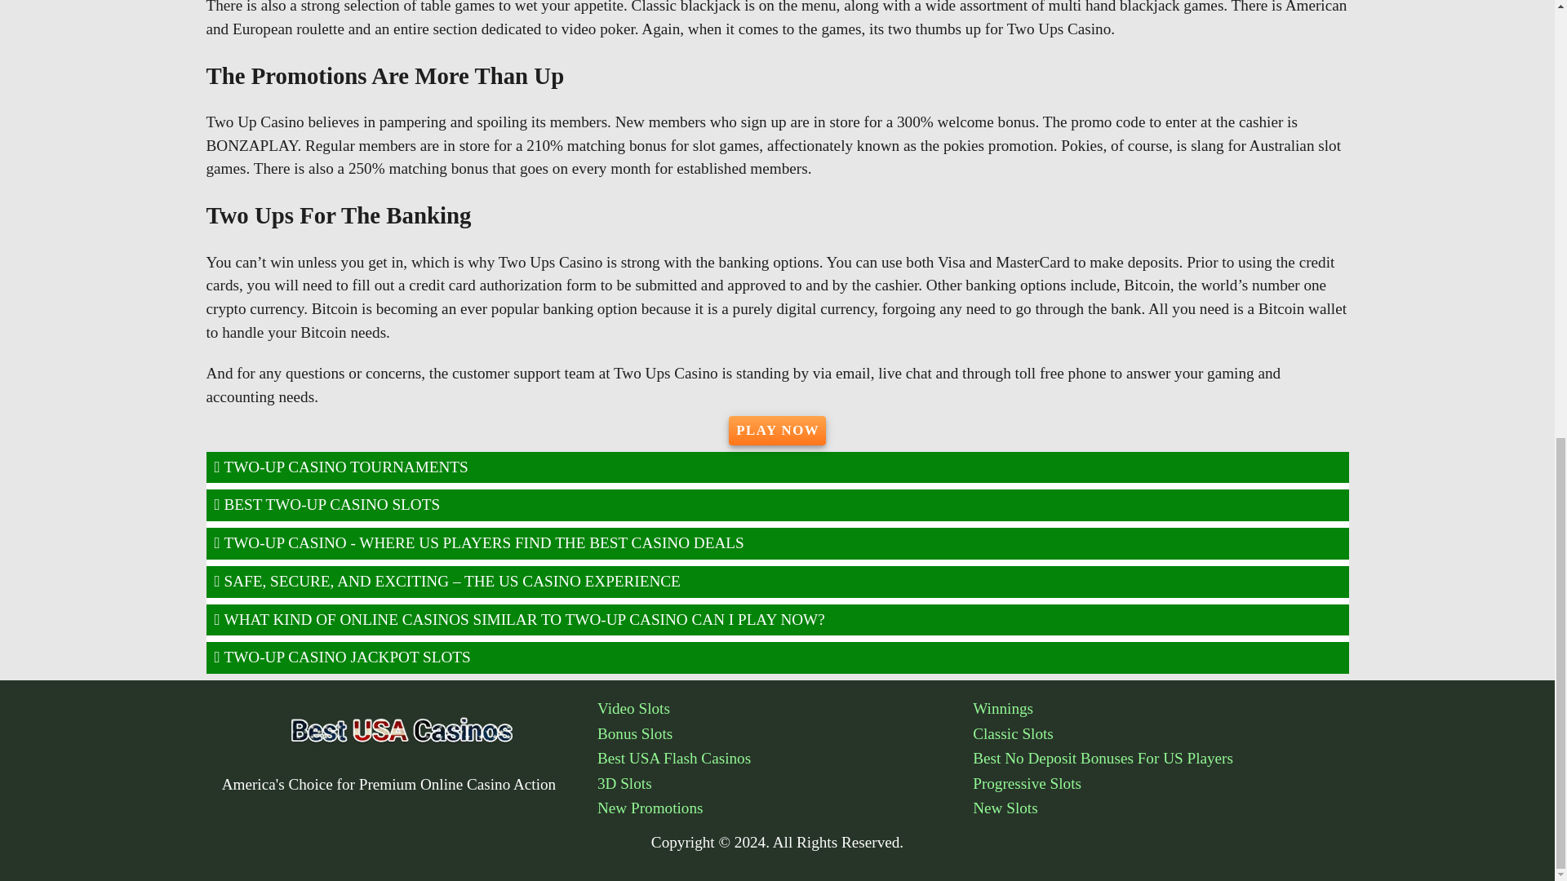  I want to click on New Slots, so click(1161, 808).